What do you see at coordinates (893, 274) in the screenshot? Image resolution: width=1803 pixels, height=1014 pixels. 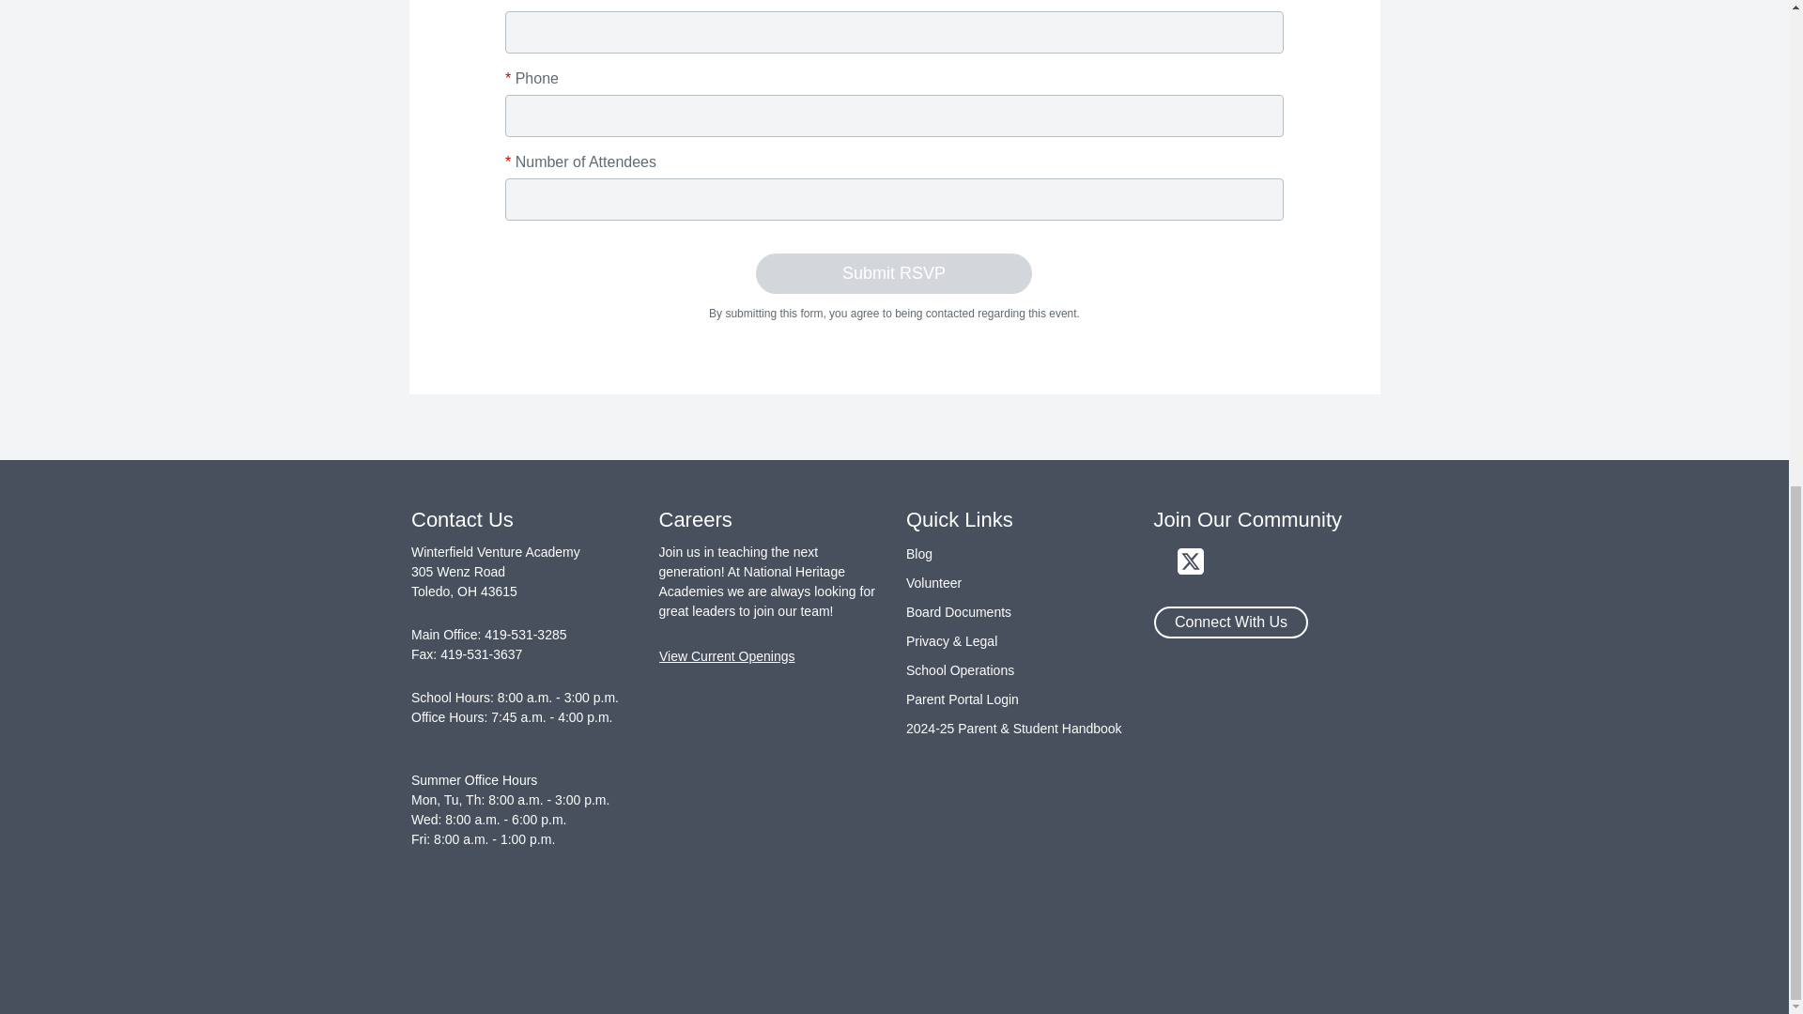 I see `Submit RSVP` at bounding box center [893, 274].